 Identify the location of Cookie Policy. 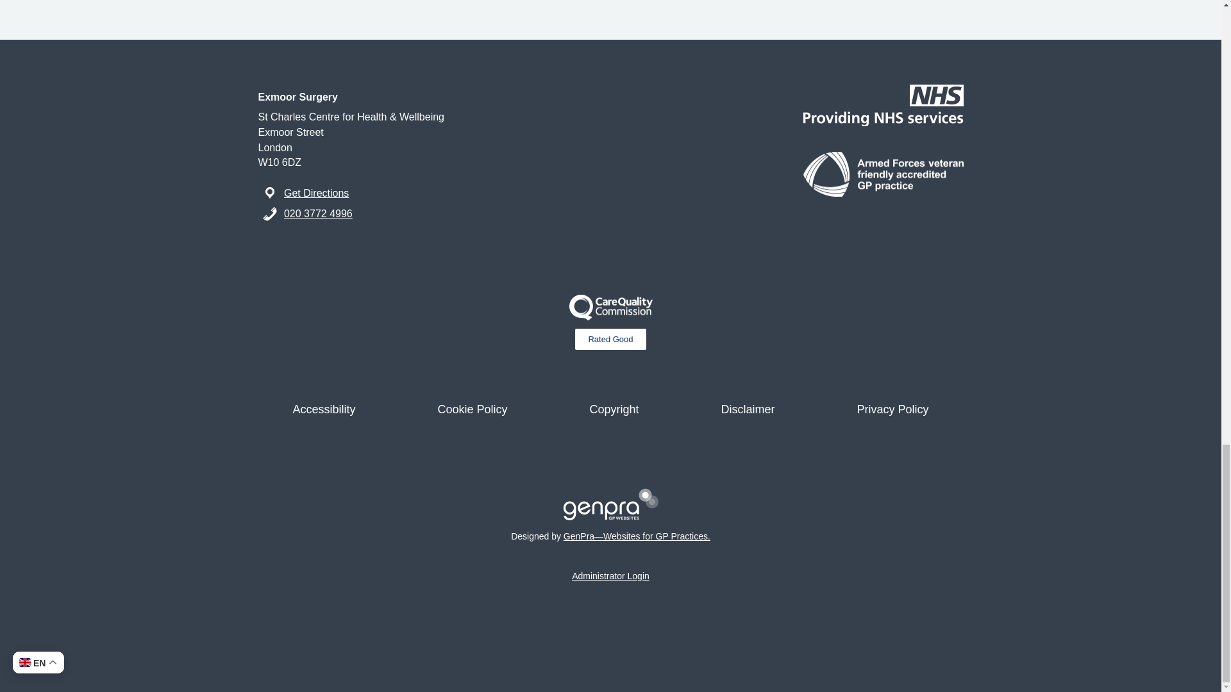
(472, 409).